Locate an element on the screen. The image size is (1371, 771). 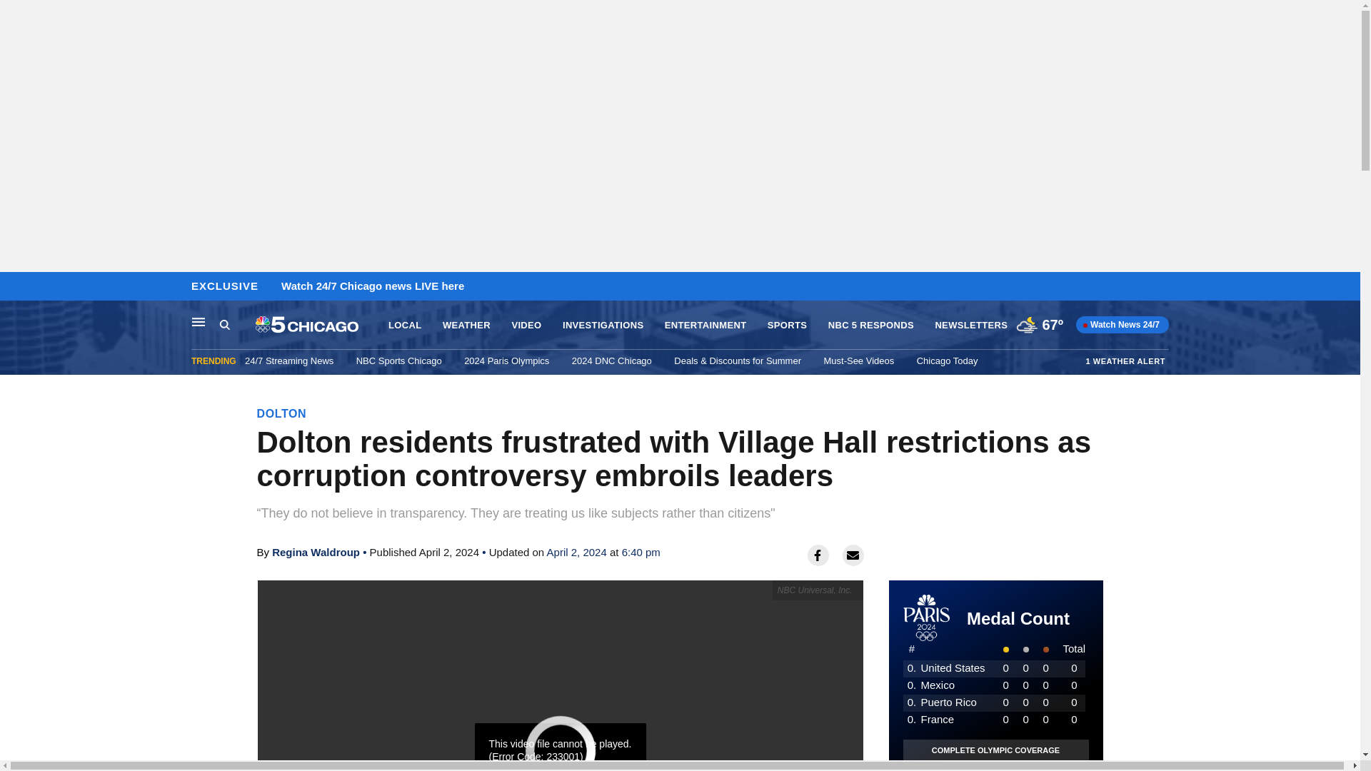
1 WEATHER ALERT is located at coordinates (1125, 361).